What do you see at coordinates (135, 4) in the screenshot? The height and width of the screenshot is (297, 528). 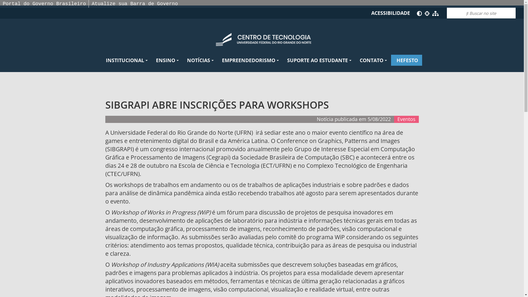 I see `Atualize sua Barra de Governo` at bounding box center [135, 4].